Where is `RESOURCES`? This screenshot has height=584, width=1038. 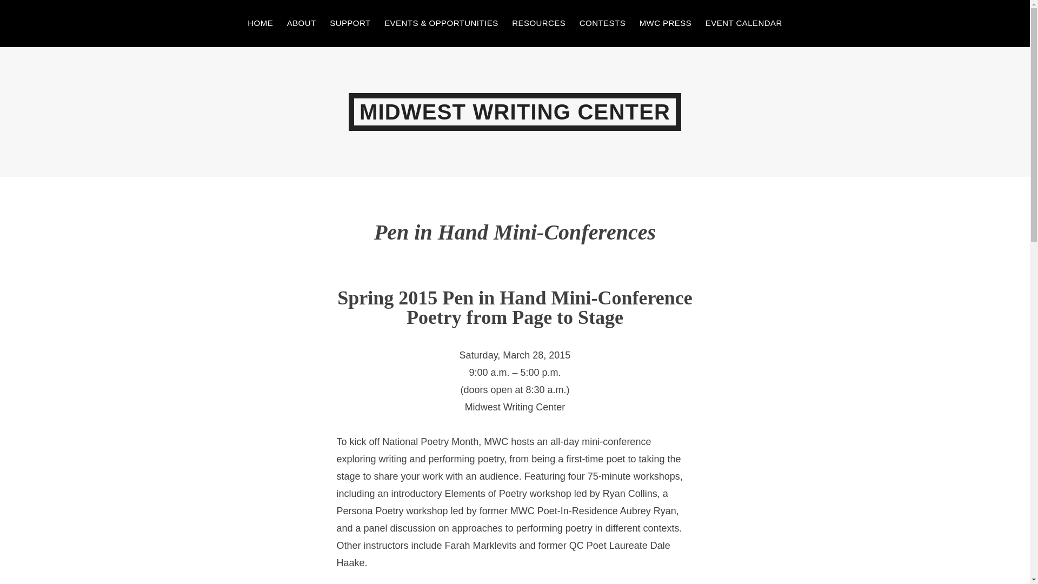
RESOURCES is located at coordinates (538, 24).